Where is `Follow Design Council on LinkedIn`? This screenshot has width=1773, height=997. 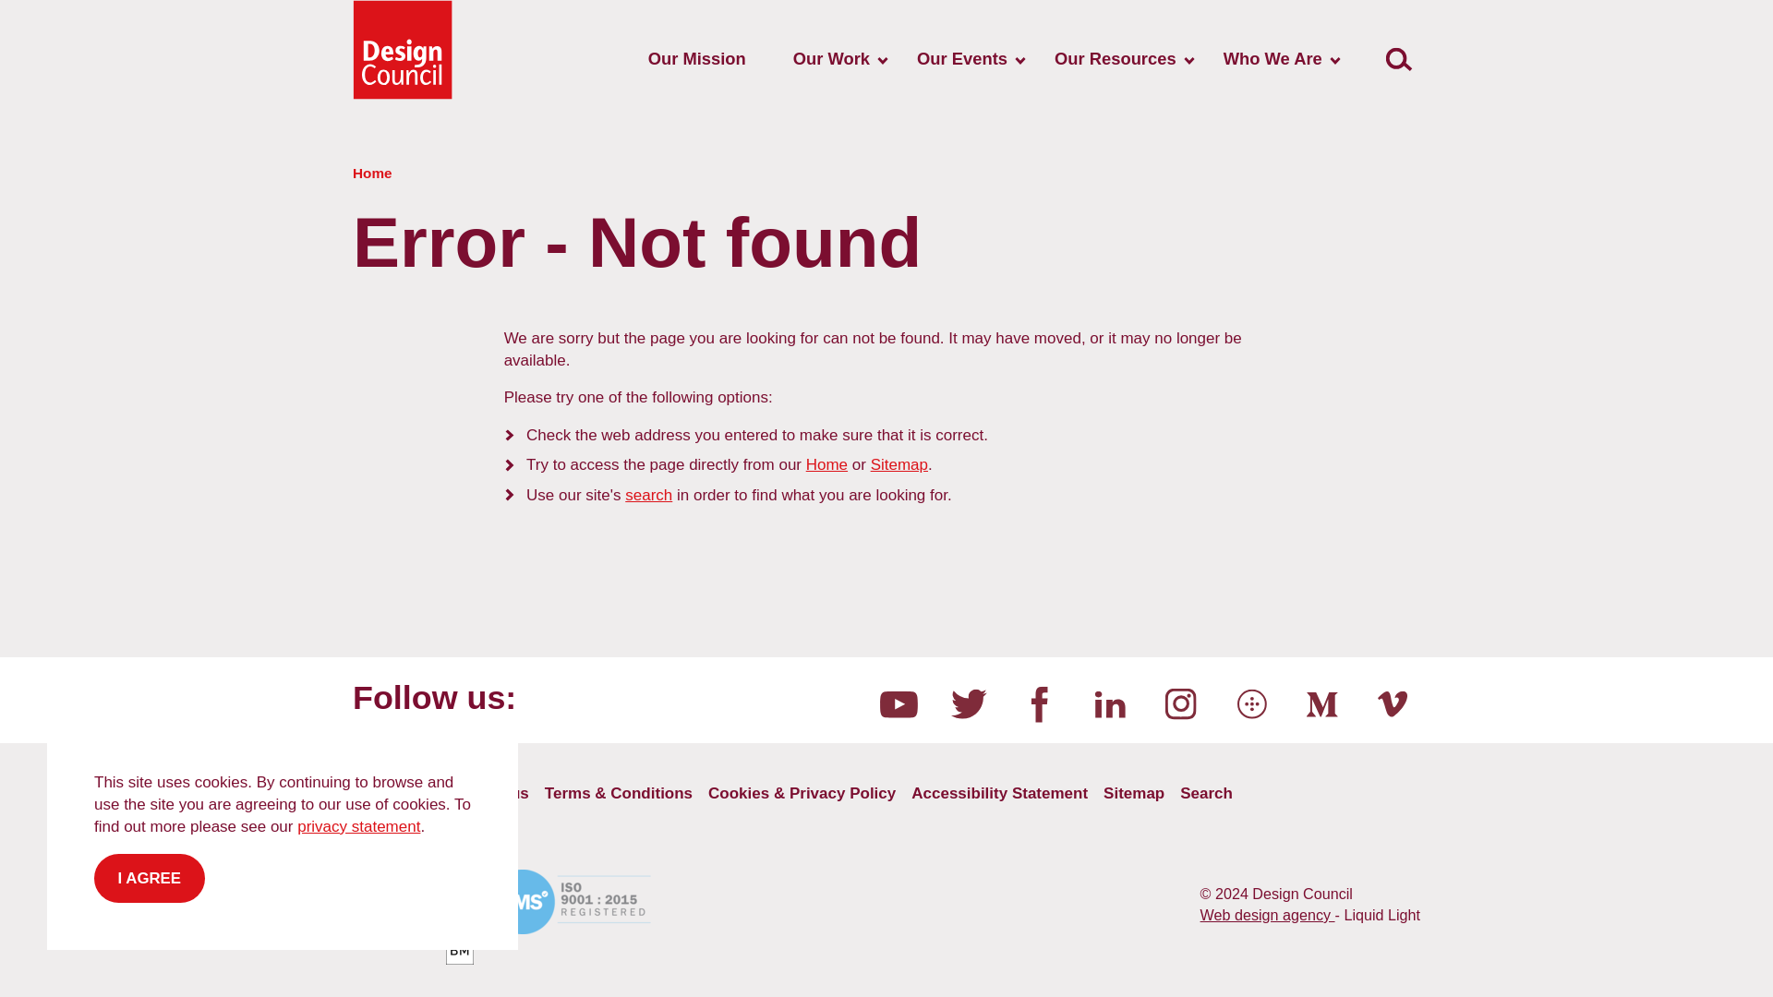
Follow Design Council on LinkedIn is located at coordinates (1110, 703).